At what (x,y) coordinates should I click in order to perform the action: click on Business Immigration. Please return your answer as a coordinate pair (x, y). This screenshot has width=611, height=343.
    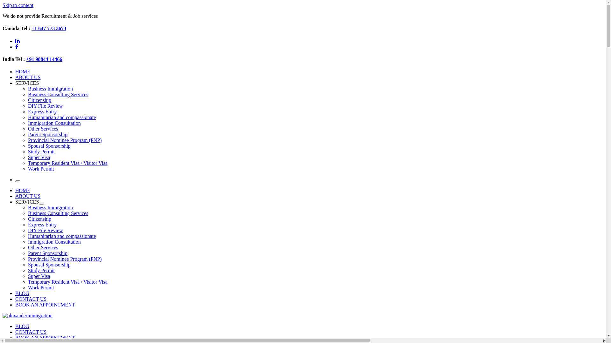
    Looking at the image, I should click on (50, 208).